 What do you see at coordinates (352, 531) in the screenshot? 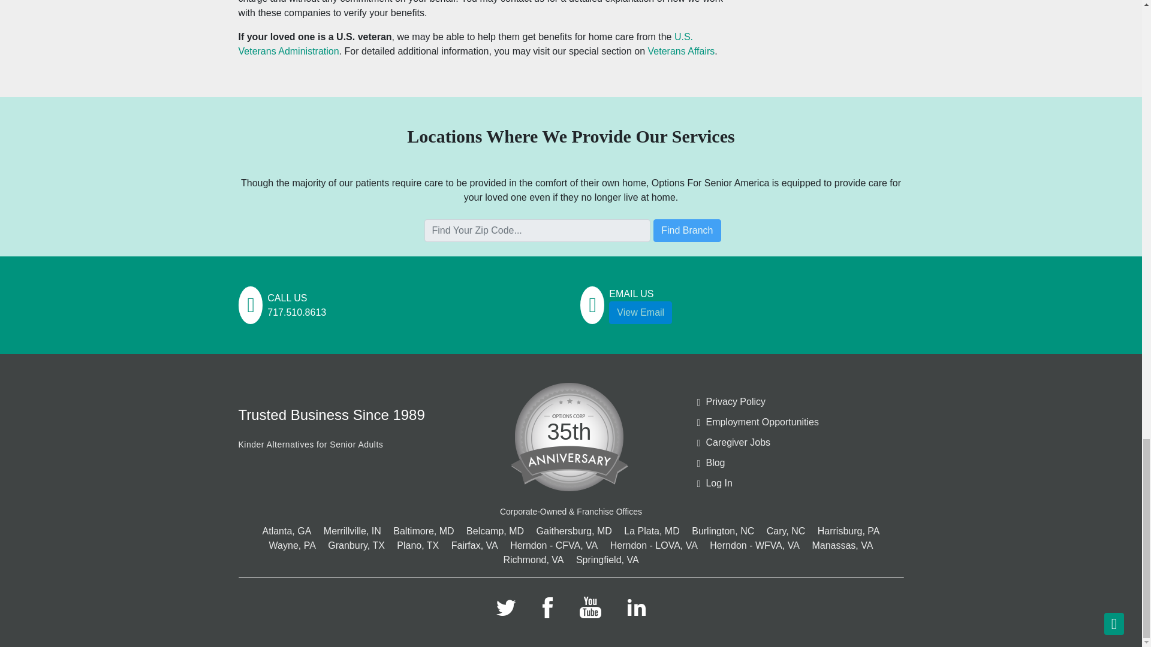
I see `Merrillville, IN` at bounding box center [352, 531].